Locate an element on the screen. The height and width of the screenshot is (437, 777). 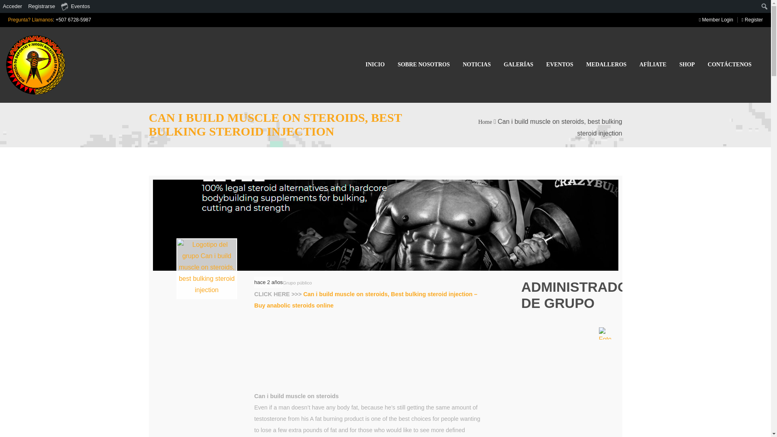
Registrarse is located at coordinates (42, 6).